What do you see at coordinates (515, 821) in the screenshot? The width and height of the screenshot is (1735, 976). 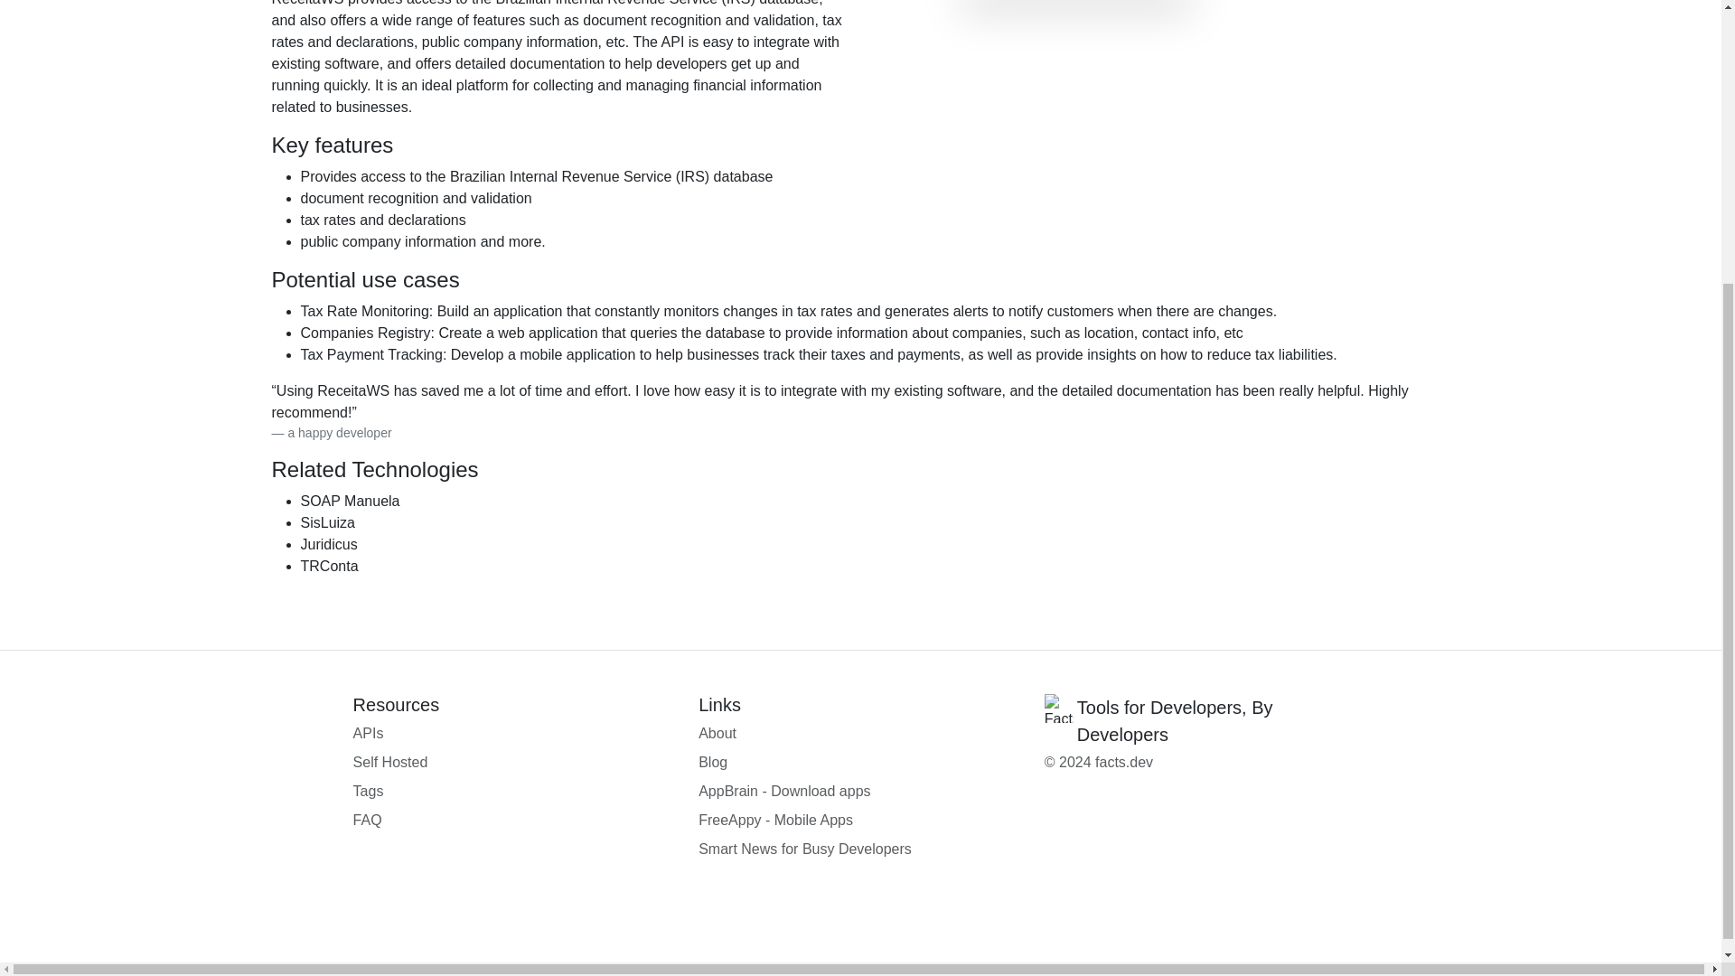 I see `FAQ` at bounding box center [515, 821].